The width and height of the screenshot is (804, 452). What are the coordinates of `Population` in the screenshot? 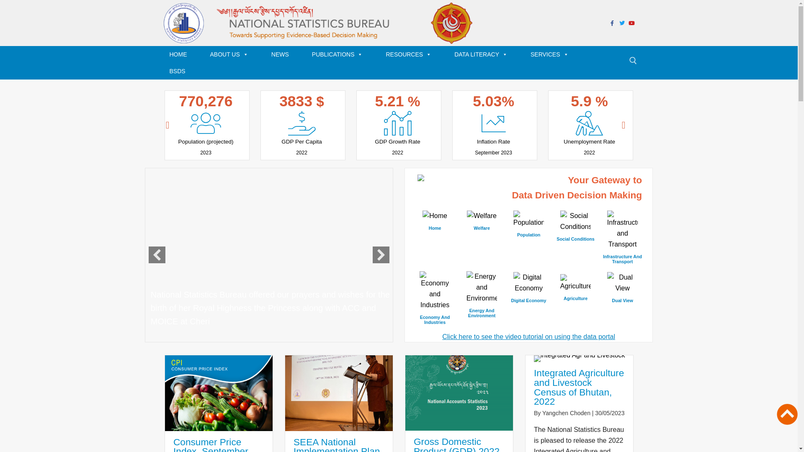 It's located at (529, 219).